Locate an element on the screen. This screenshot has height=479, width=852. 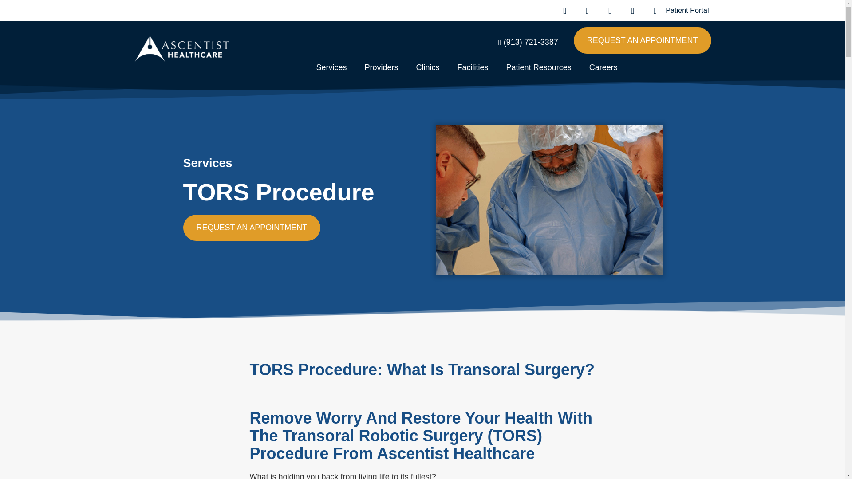
Clinics is located at coordinates (428, 67).